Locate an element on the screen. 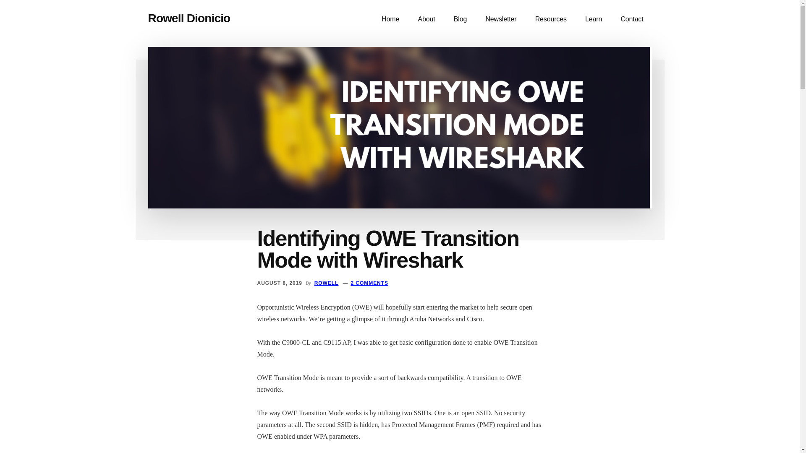  Blog is located at coordinates (460, 19).